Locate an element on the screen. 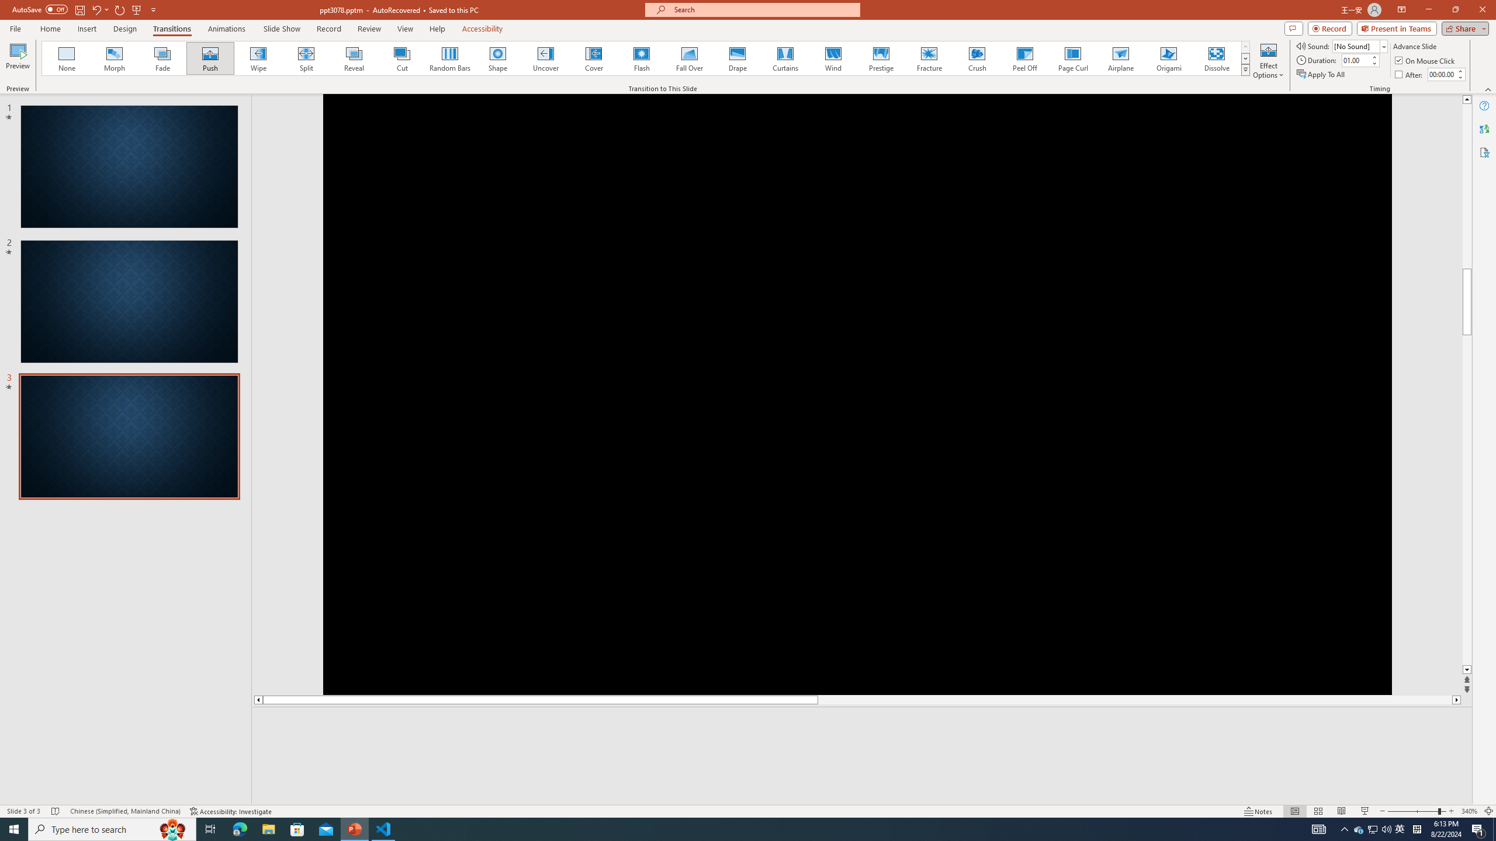 The width and height of the screenshot is (1496, 841). Line down is located at coordinates (1467, 670).